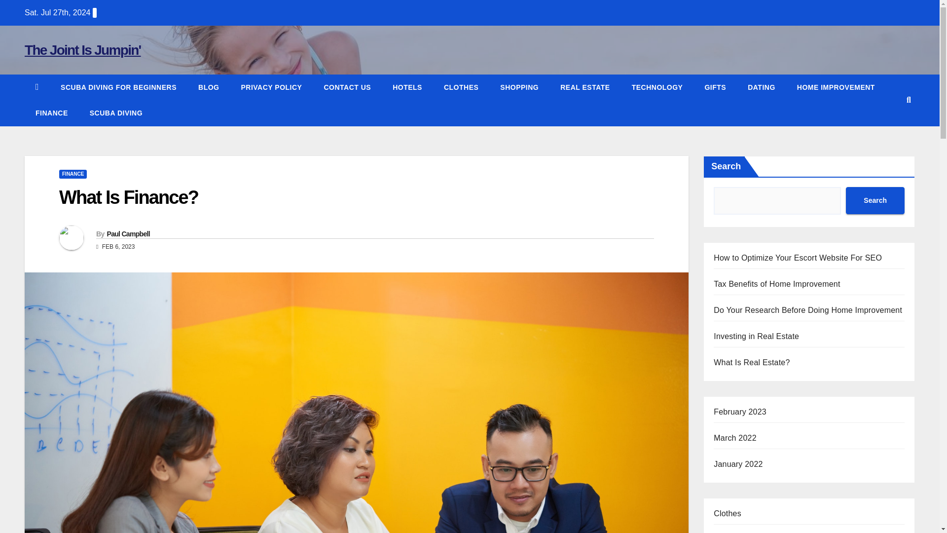 Image resolution: width=947 pixels, height=533 pixels. Describe the element at coordinates (519, 87) in the screenshot. I see `SHOPPING` at that location.